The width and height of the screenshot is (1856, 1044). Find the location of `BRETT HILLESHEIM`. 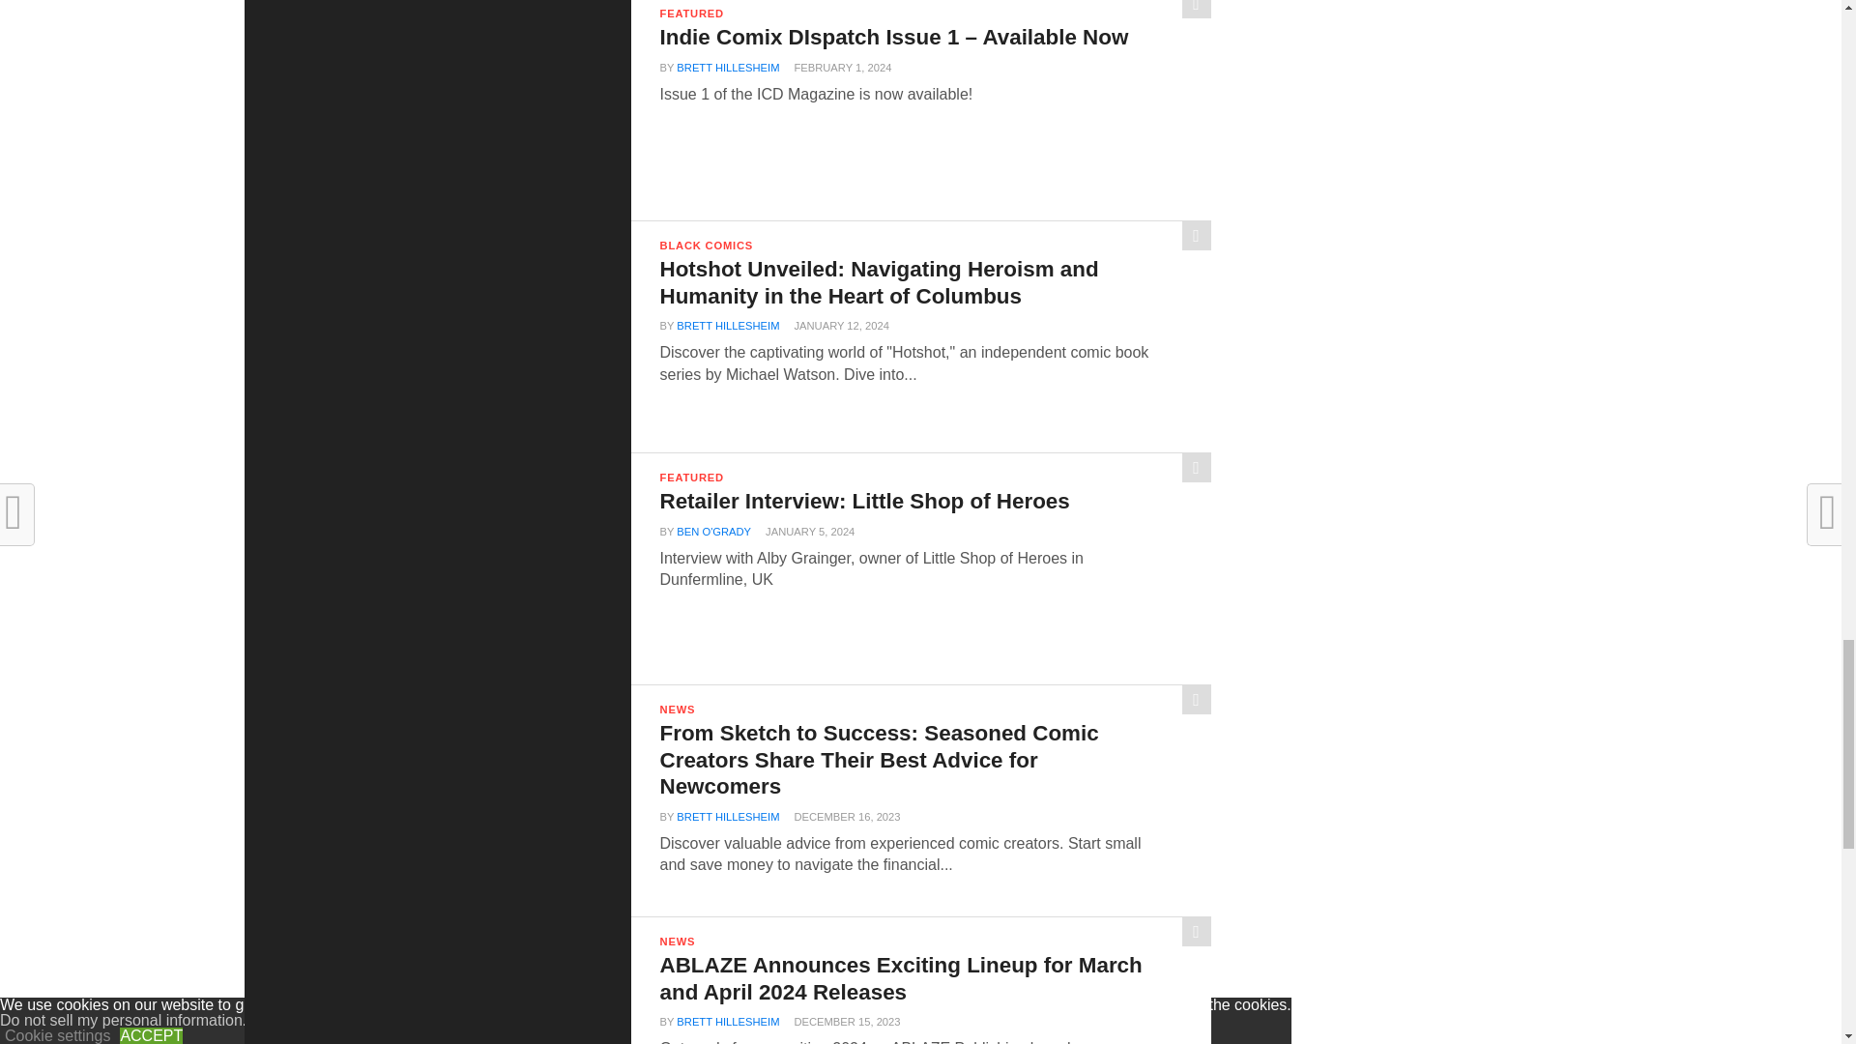

BRETT HILLESHEIM is located at coordinates (728, 67).